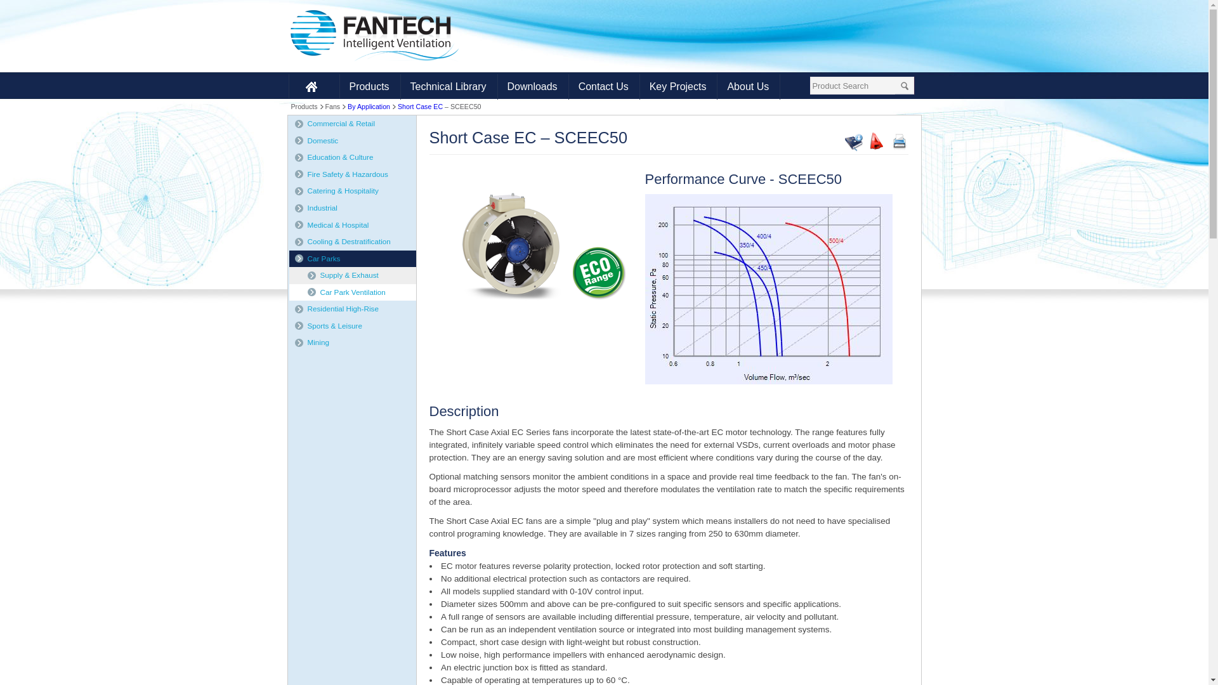  Describe the element at coordinates (336, 225) in the screenshot. I see `Medical & Hospital` at that location.